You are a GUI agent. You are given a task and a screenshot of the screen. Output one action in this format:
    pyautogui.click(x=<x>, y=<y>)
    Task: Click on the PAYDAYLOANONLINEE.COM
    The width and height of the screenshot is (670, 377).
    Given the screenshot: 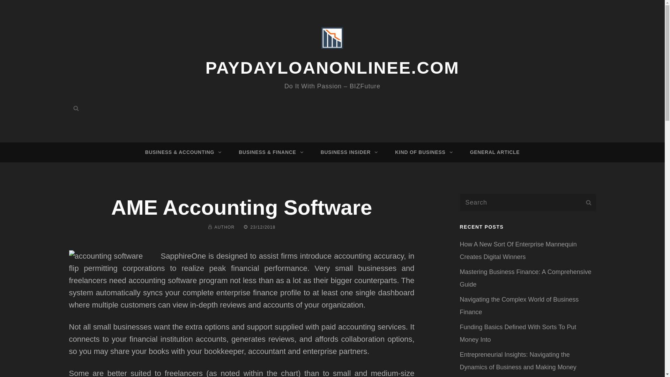 What is the action you would take?
    pyautogui.click(x=333, y=68)
    